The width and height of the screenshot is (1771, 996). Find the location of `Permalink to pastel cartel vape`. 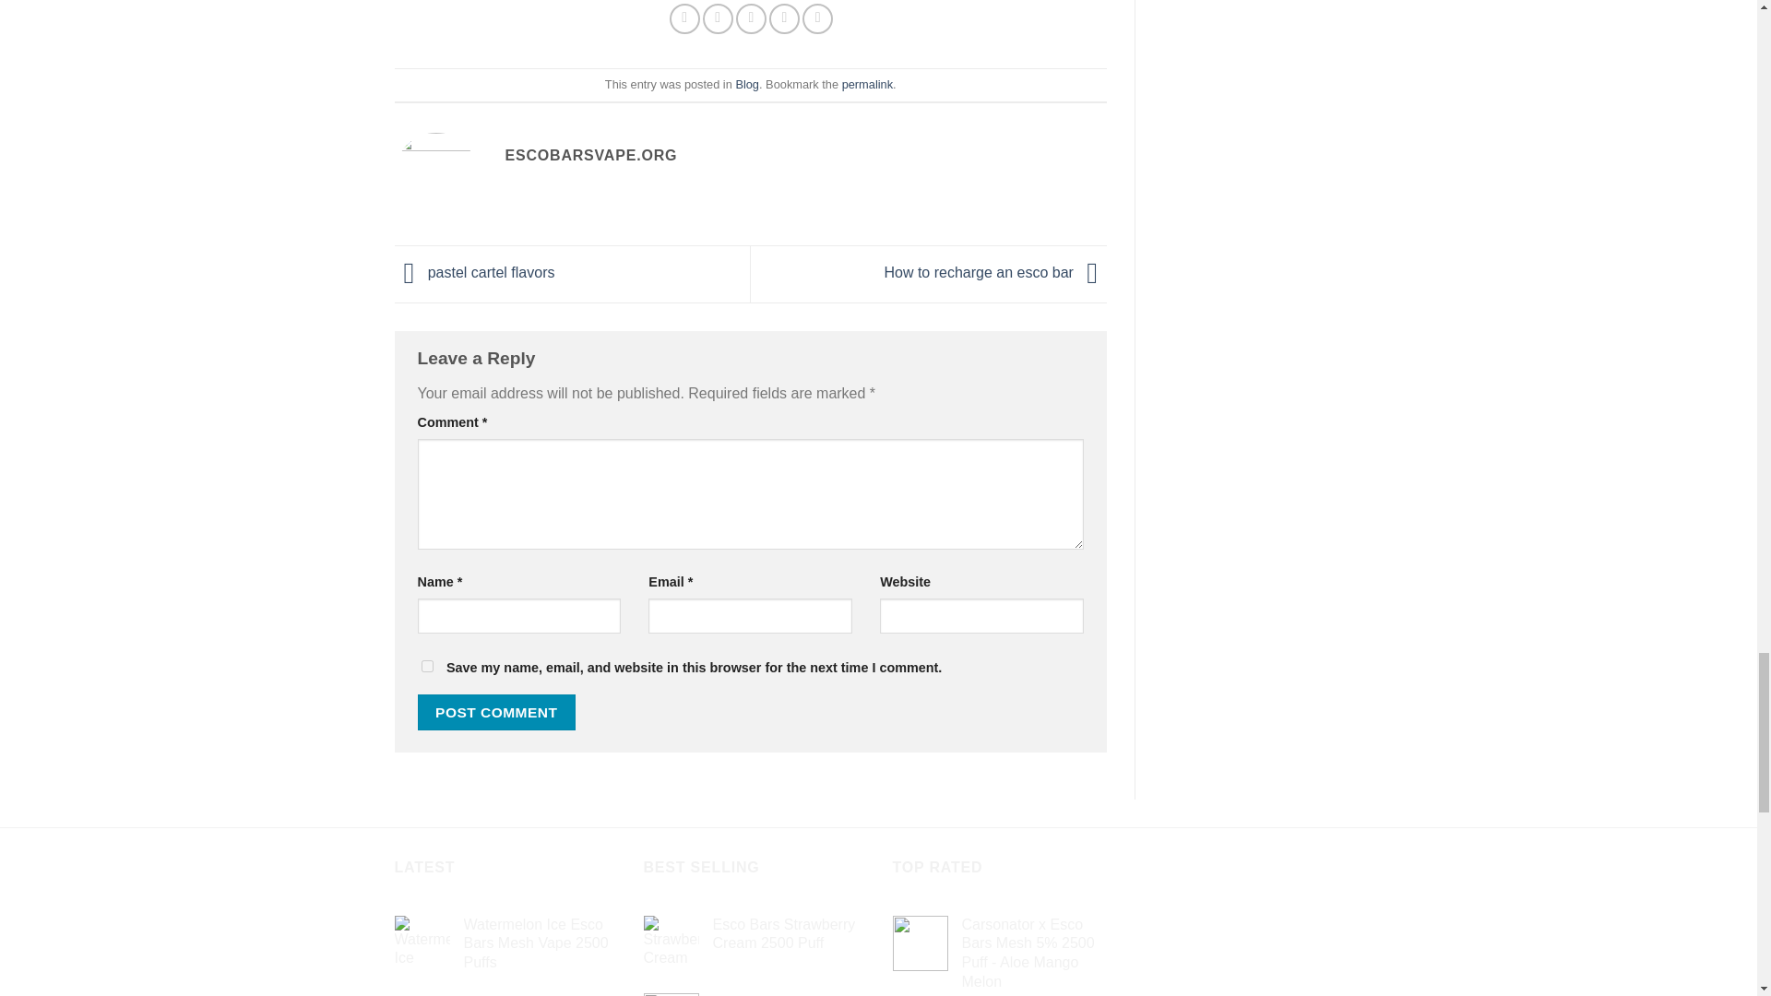

Permalink to pastel cartel vape is located at coordinates (867, 85).